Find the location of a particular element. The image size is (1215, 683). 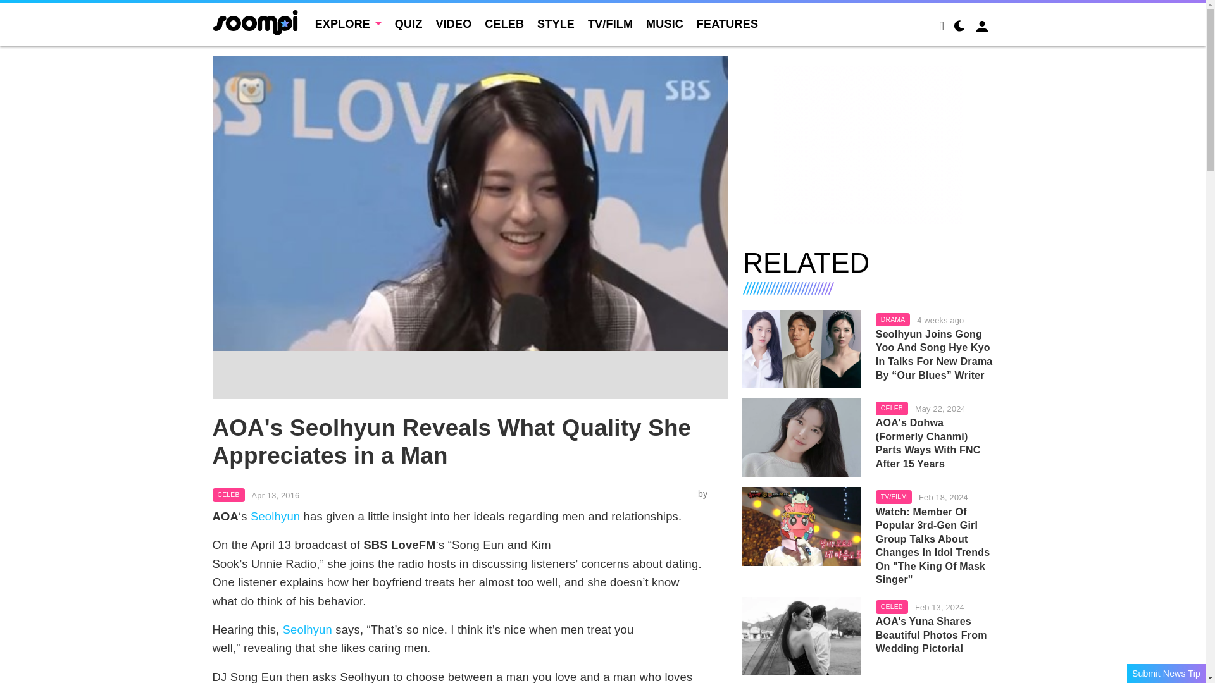

Celeb is located at coordinates (229, 495).